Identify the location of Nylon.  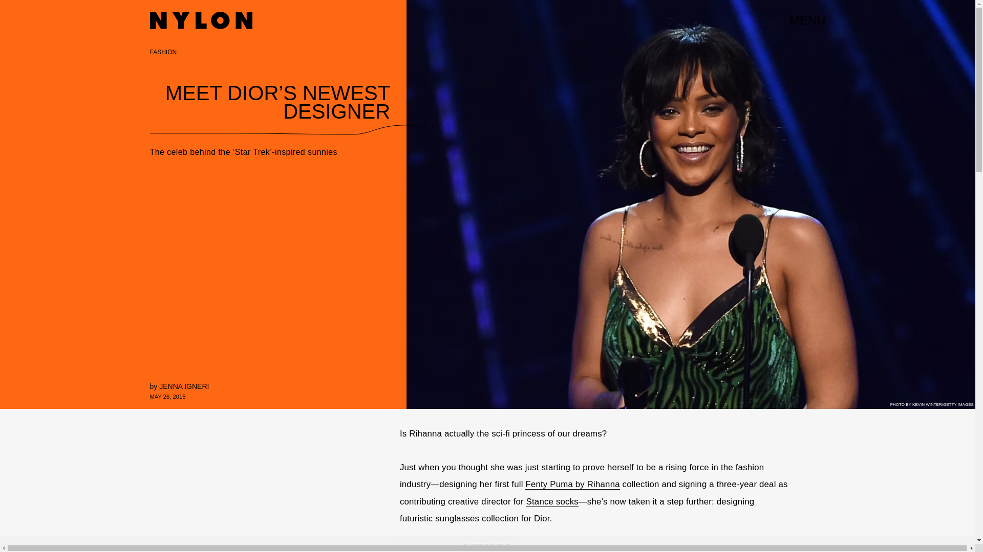
(200, 20).